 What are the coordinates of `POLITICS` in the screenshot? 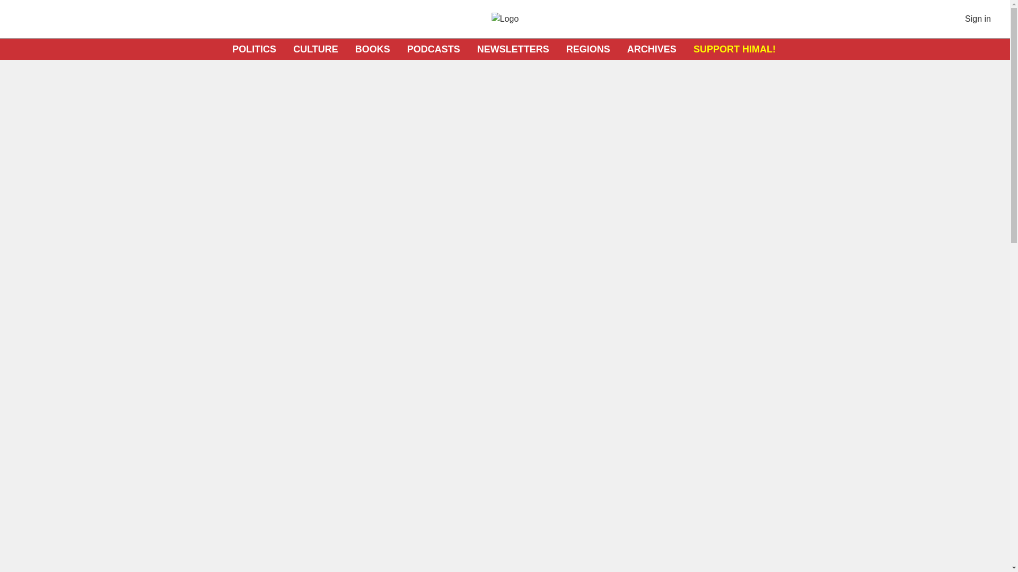 It's located at (253, 49).